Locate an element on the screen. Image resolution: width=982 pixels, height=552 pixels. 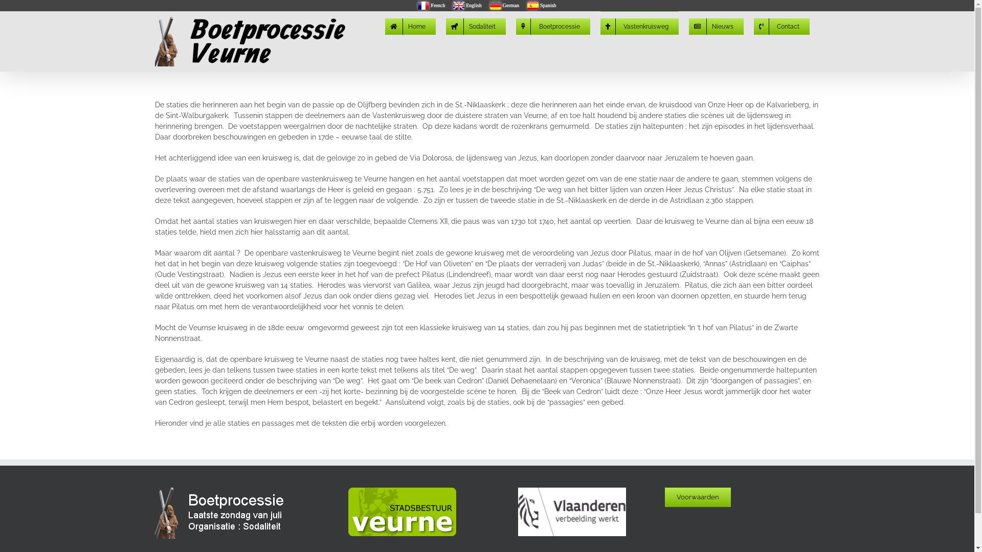
Boetprocessie is located at coordinates (552, 26).